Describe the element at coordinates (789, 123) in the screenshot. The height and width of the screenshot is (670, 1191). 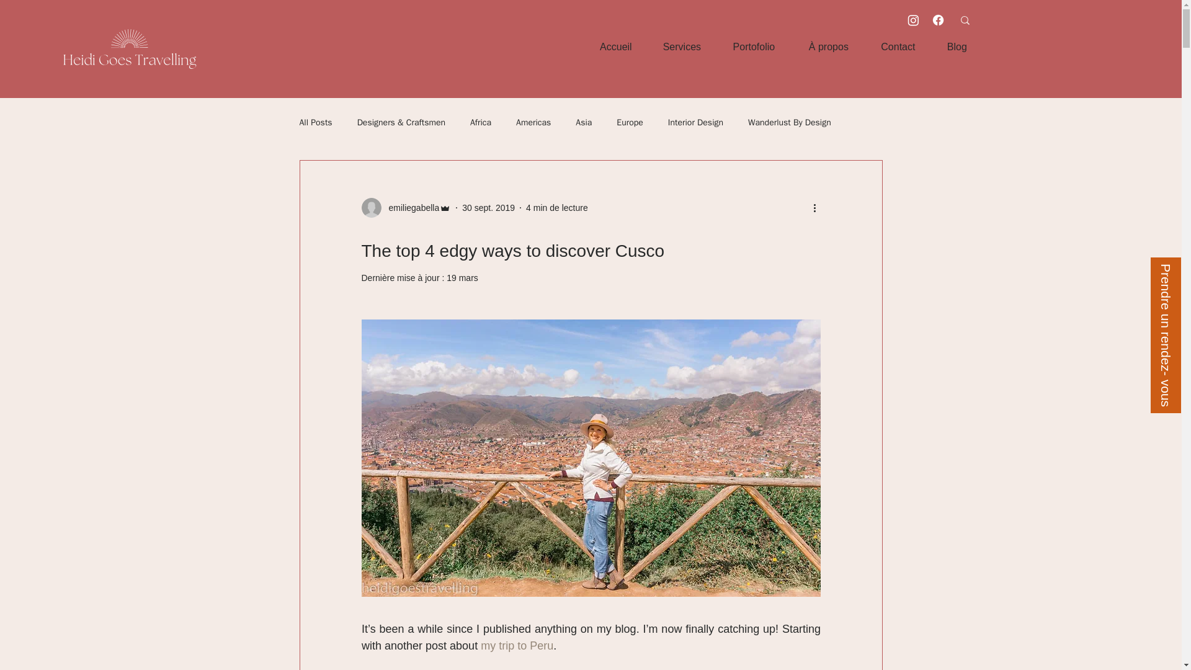
I see `Wanderlust By Design` at that location.